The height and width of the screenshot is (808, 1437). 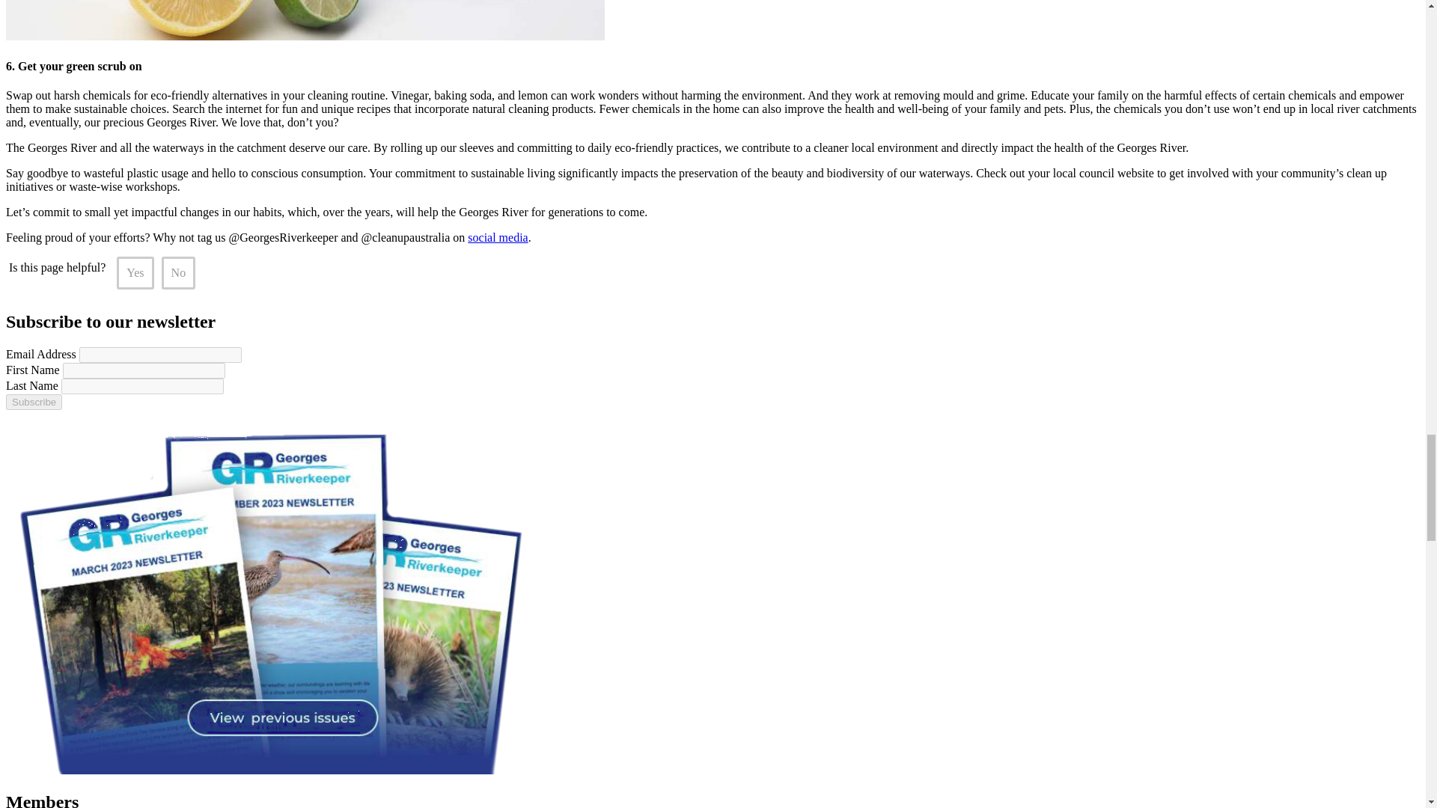 I want to click on social media, so click(x=497, y=237).